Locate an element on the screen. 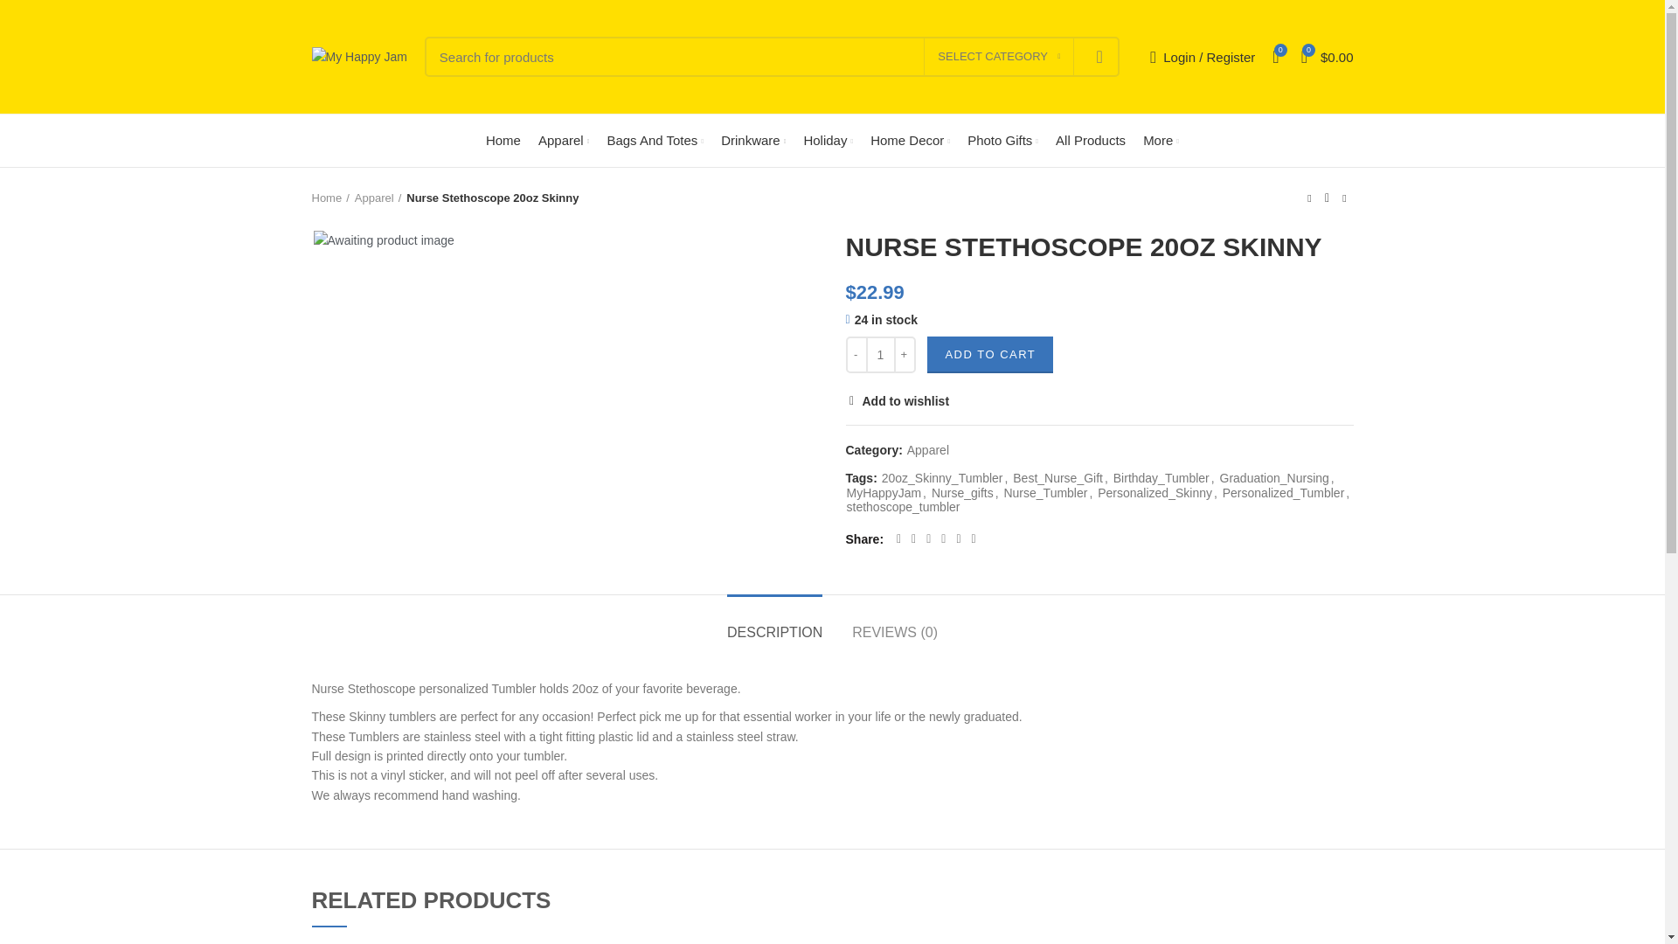  My account is located at coordinates (1202, 57).